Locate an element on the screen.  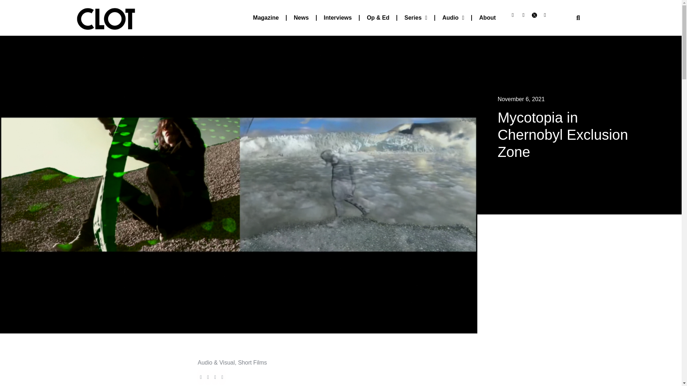
Series is located at coordinates (415, 18).